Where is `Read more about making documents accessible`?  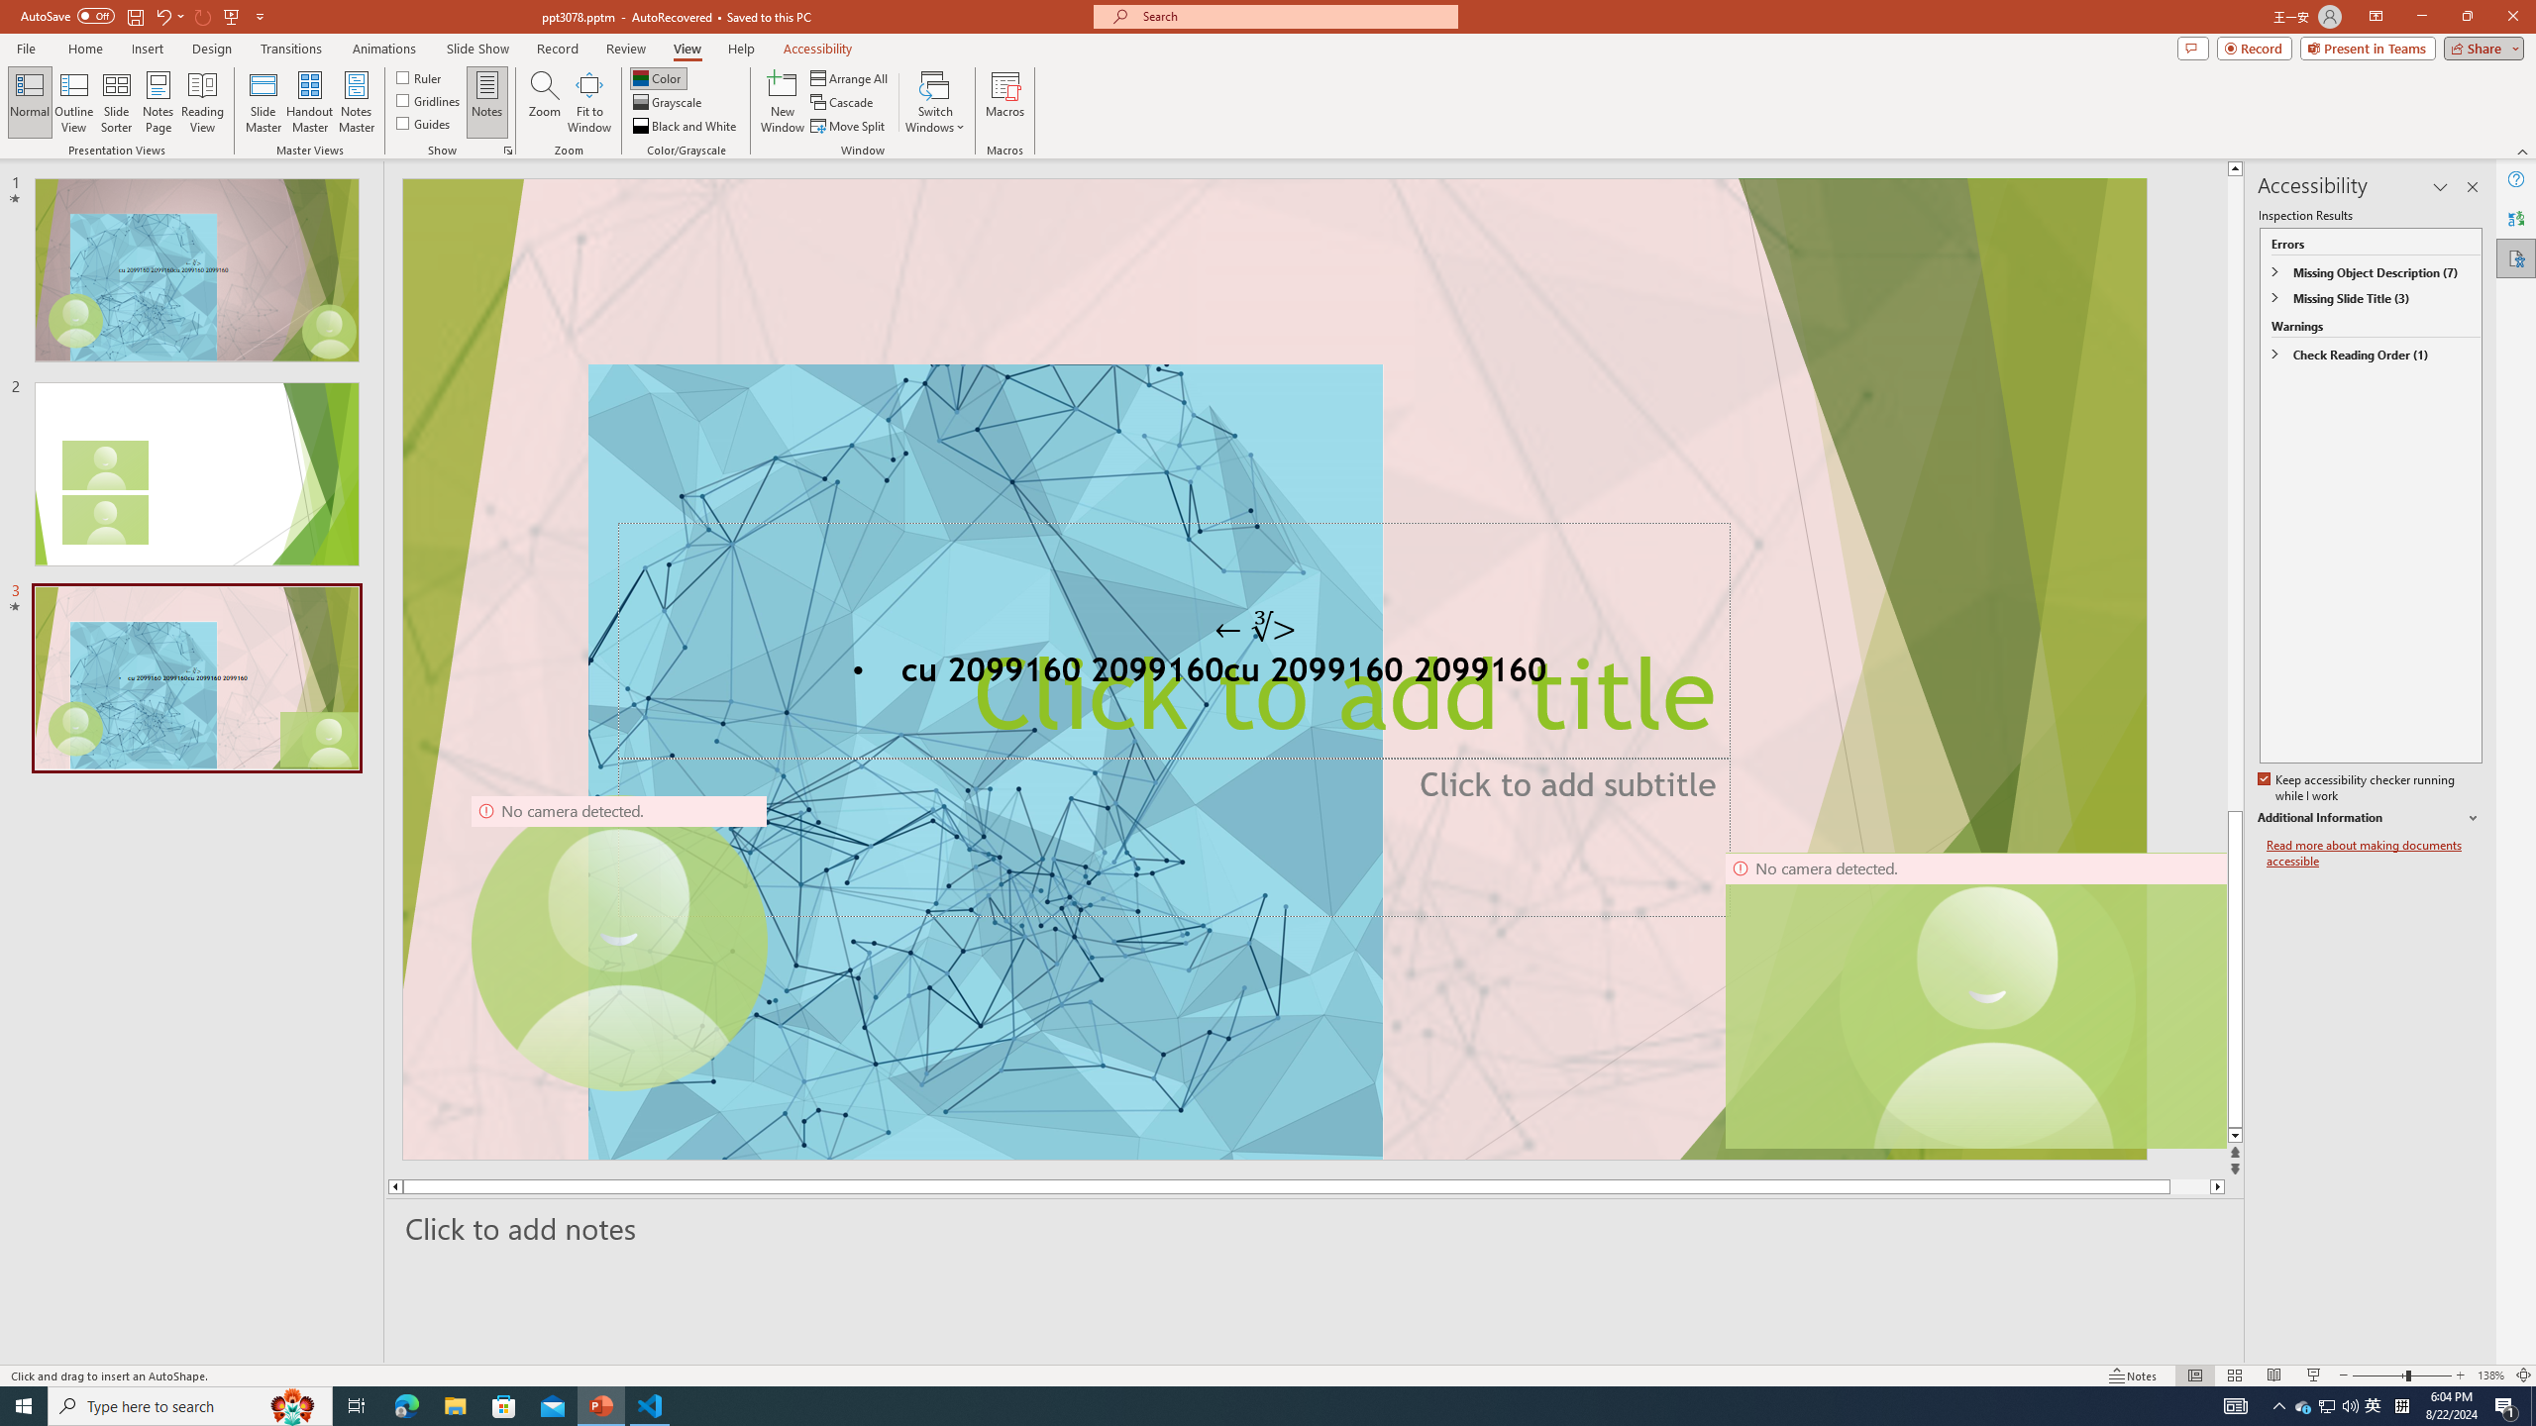
Read more about making documents accessible is located at coordinates (2375, 854).